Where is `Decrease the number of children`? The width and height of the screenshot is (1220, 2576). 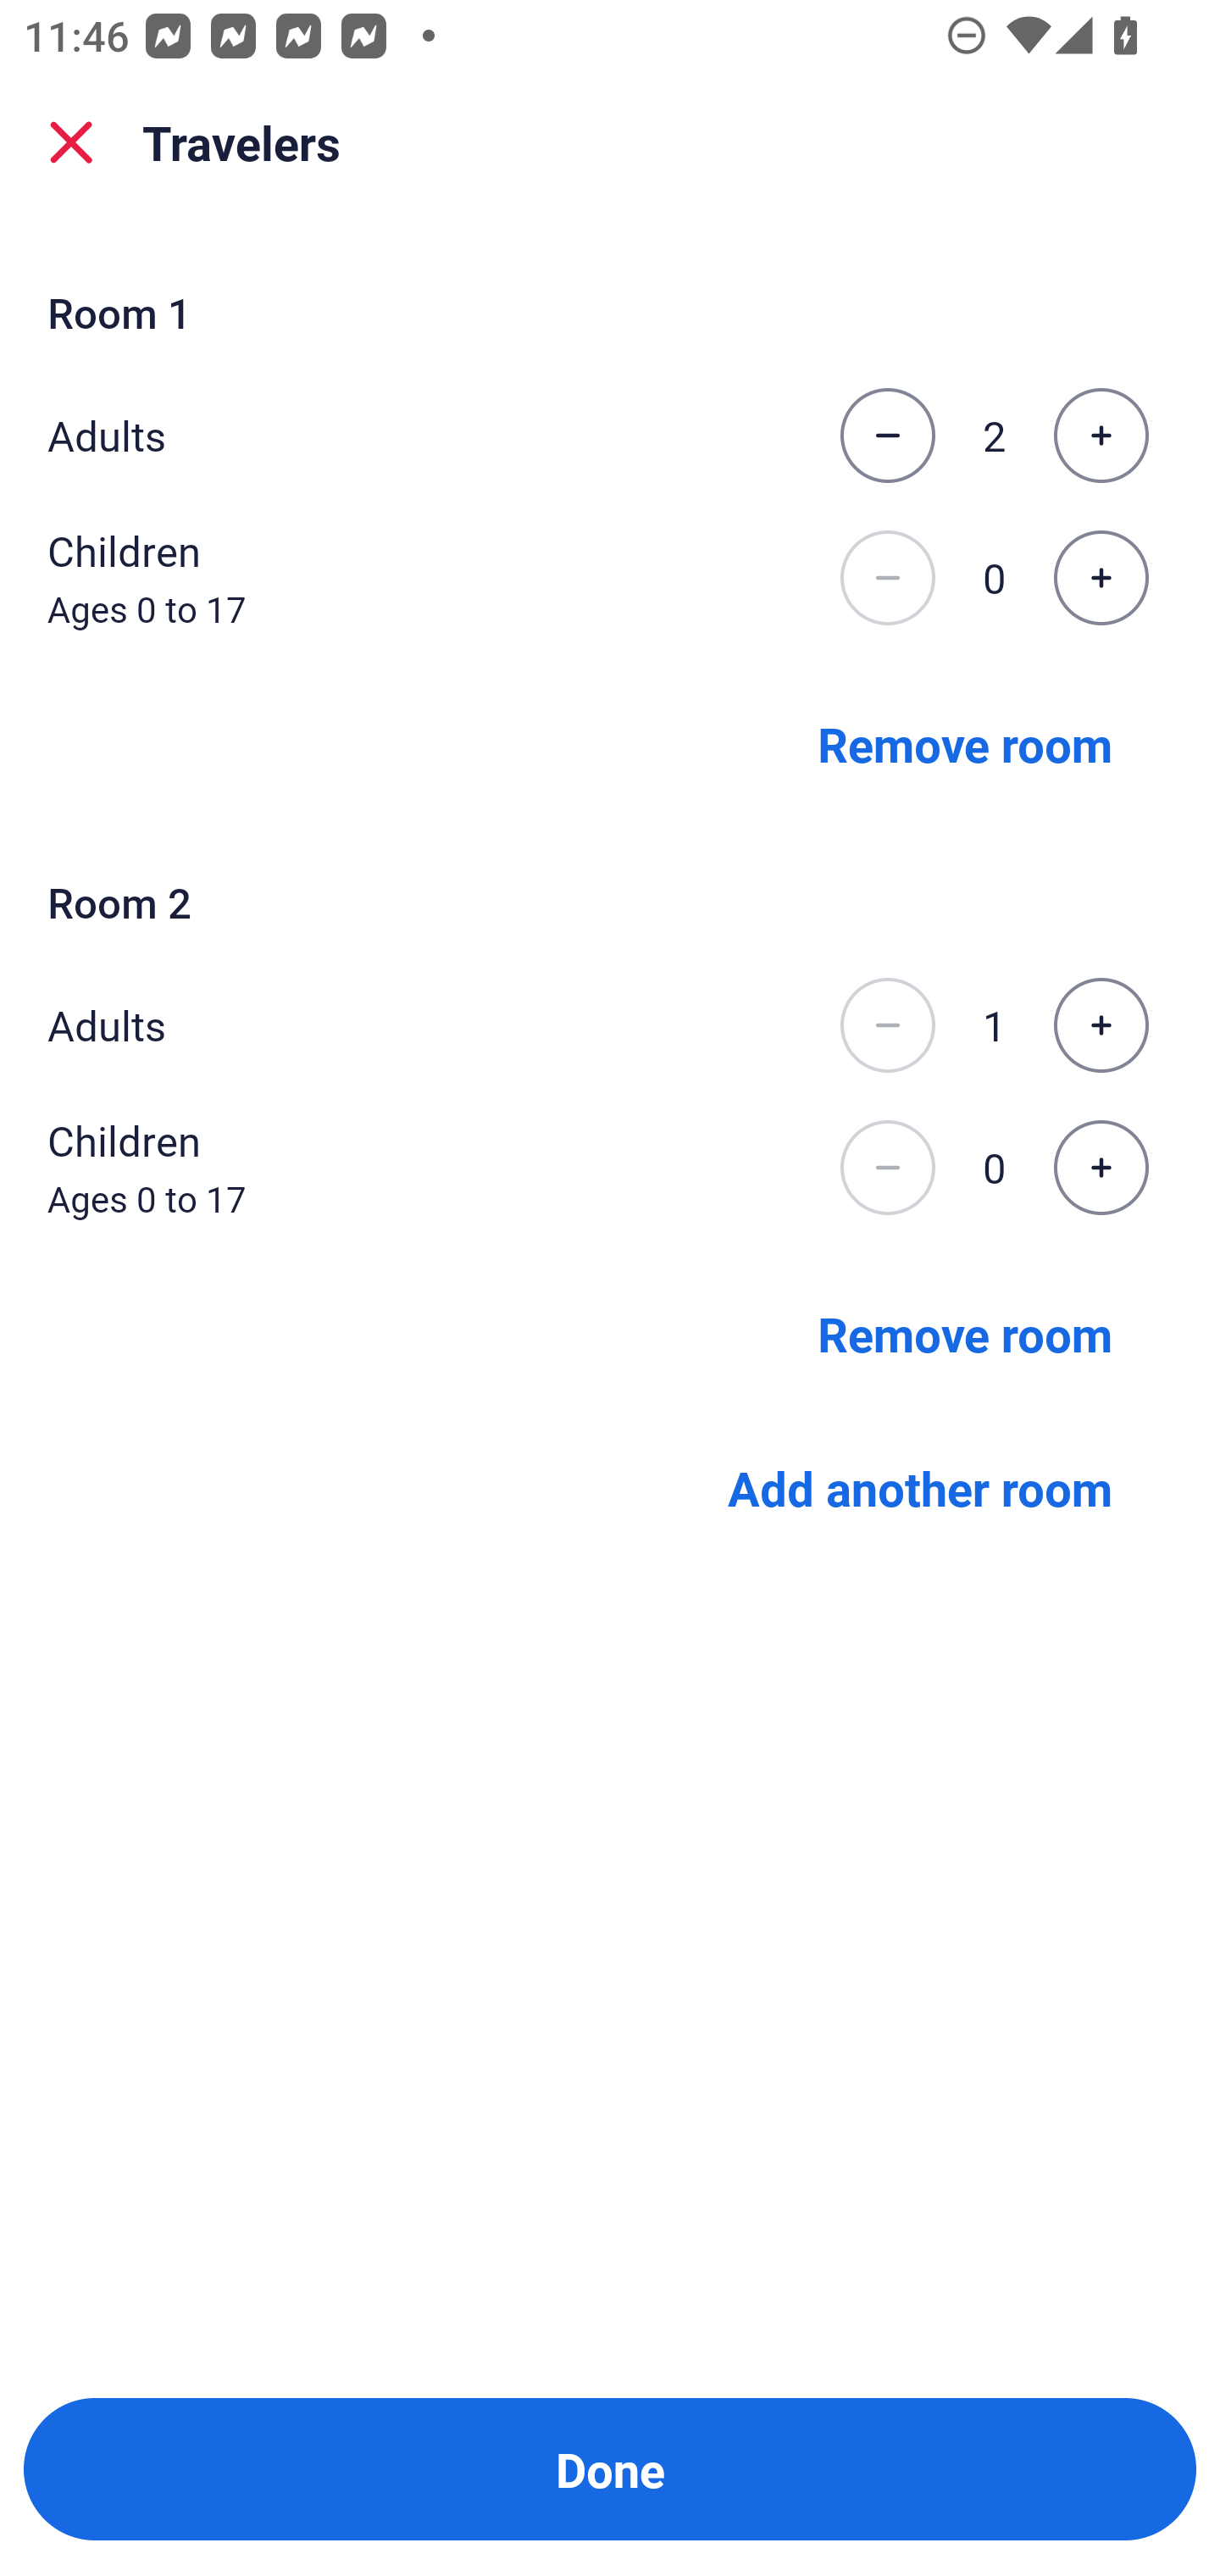
Decrease the number of children is located at coordinates (887, 1168).